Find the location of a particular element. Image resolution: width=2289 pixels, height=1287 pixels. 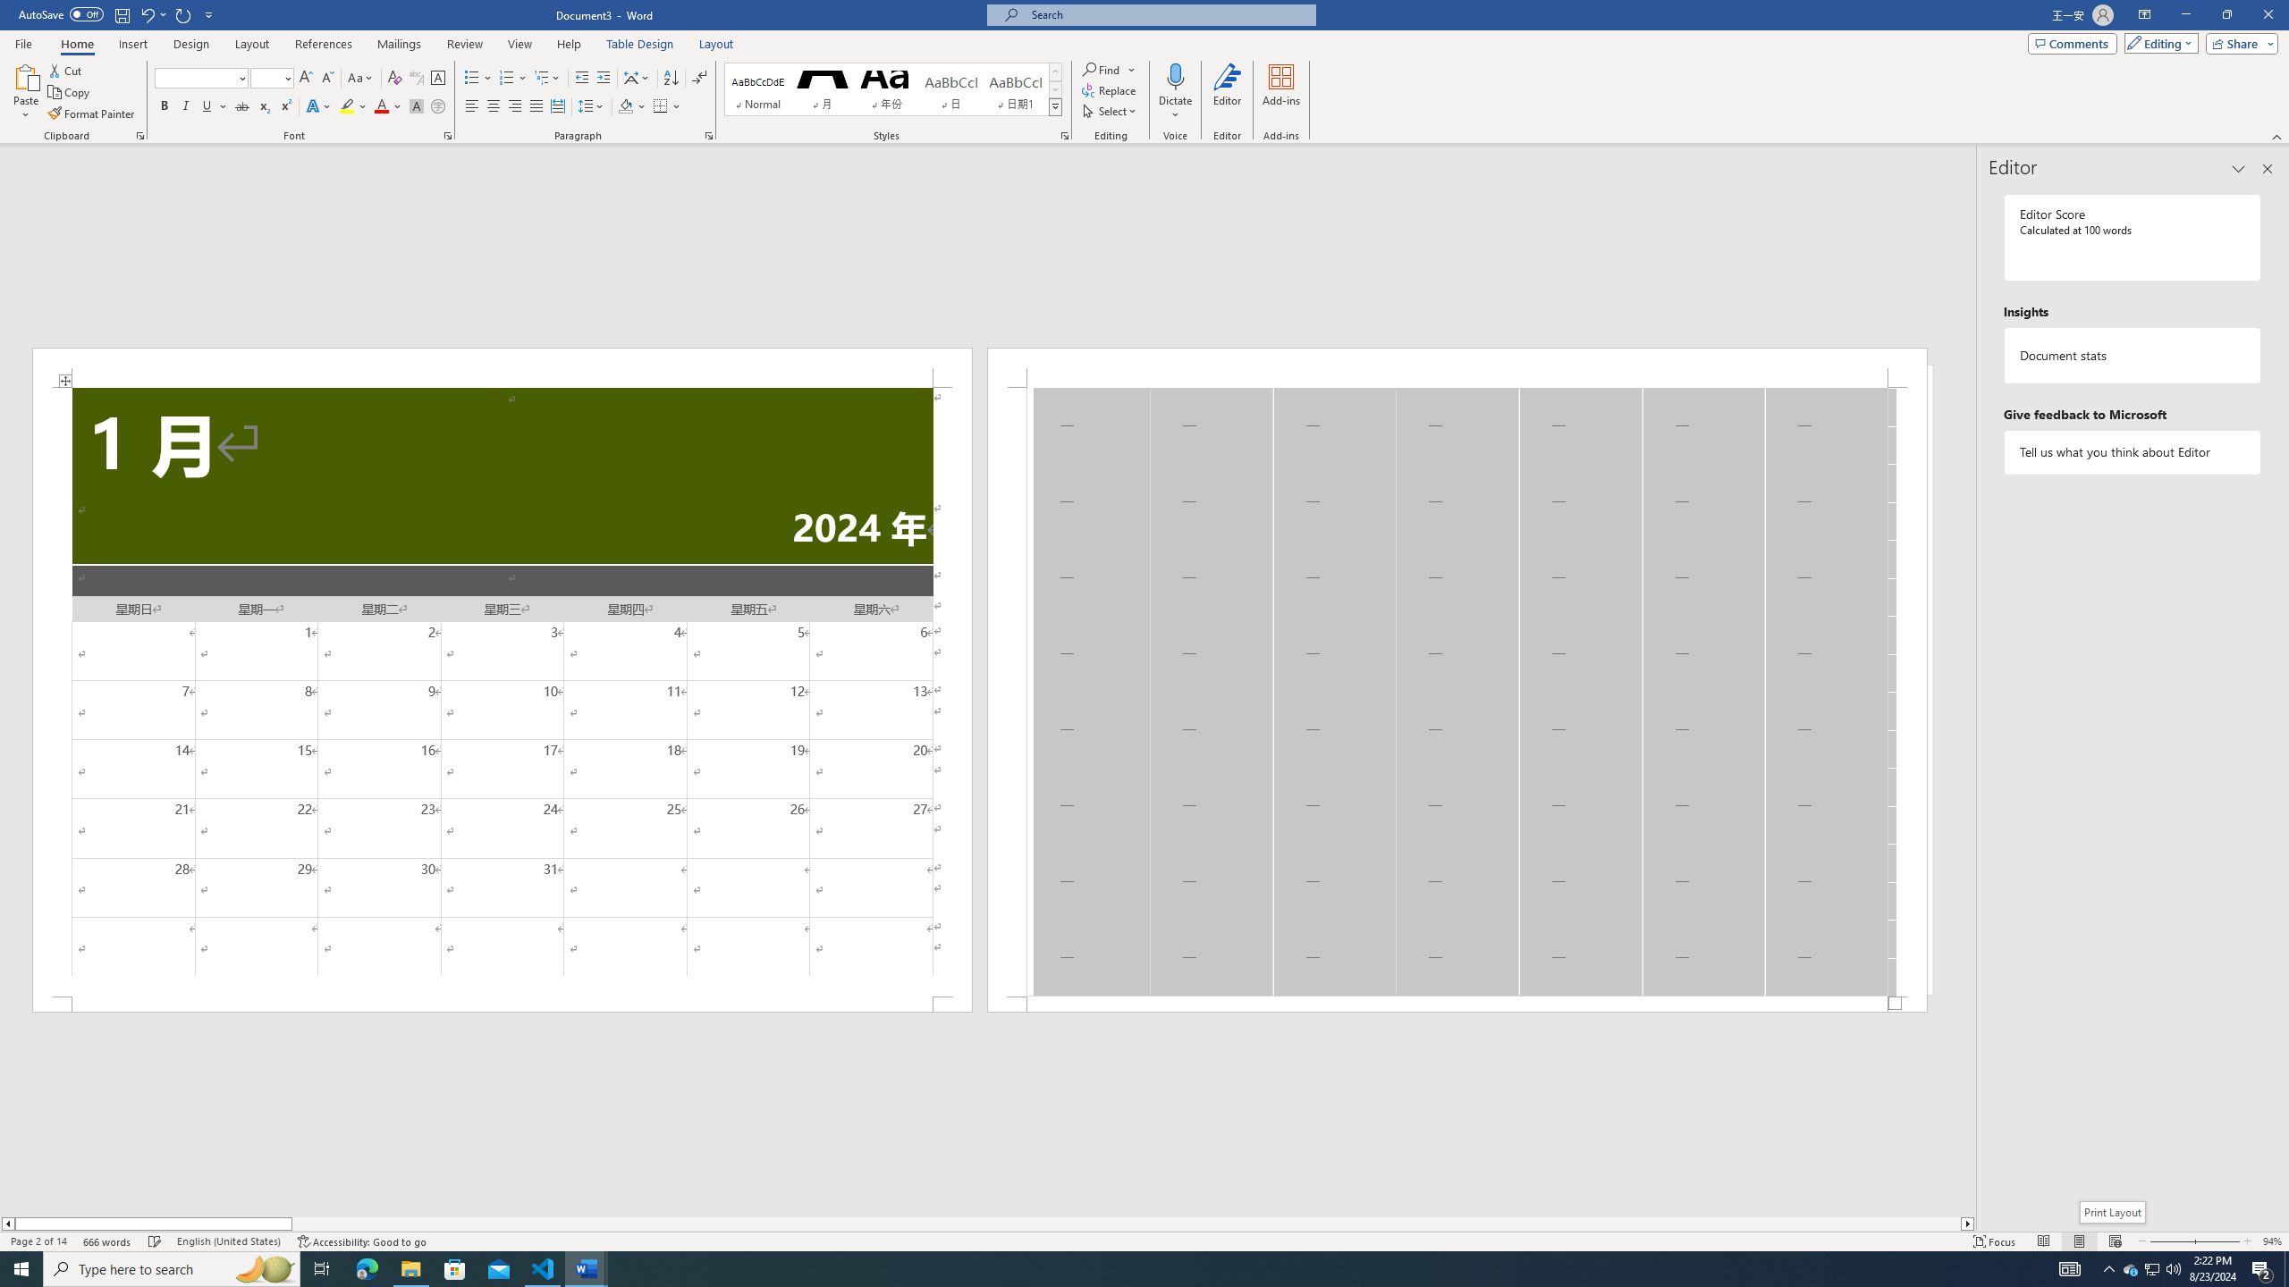

Clear Formatting is located at coordinates (395, 79).